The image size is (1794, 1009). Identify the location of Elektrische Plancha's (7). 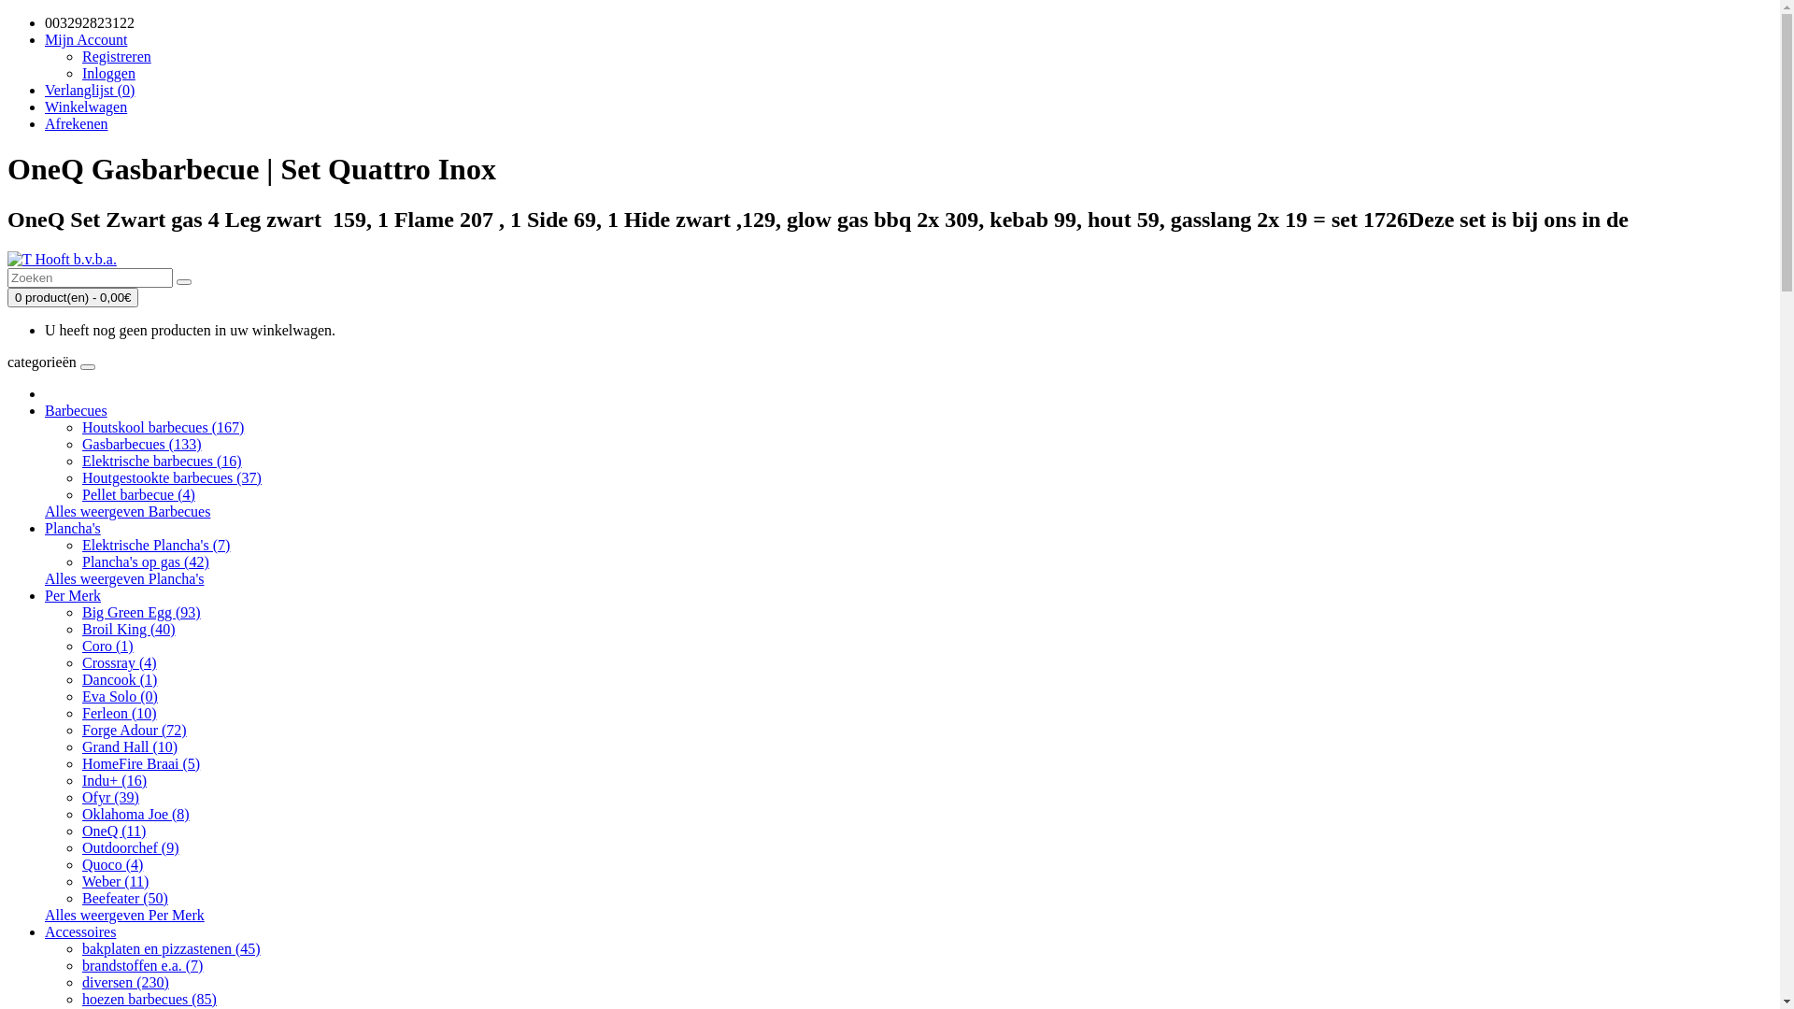
(155, 546).